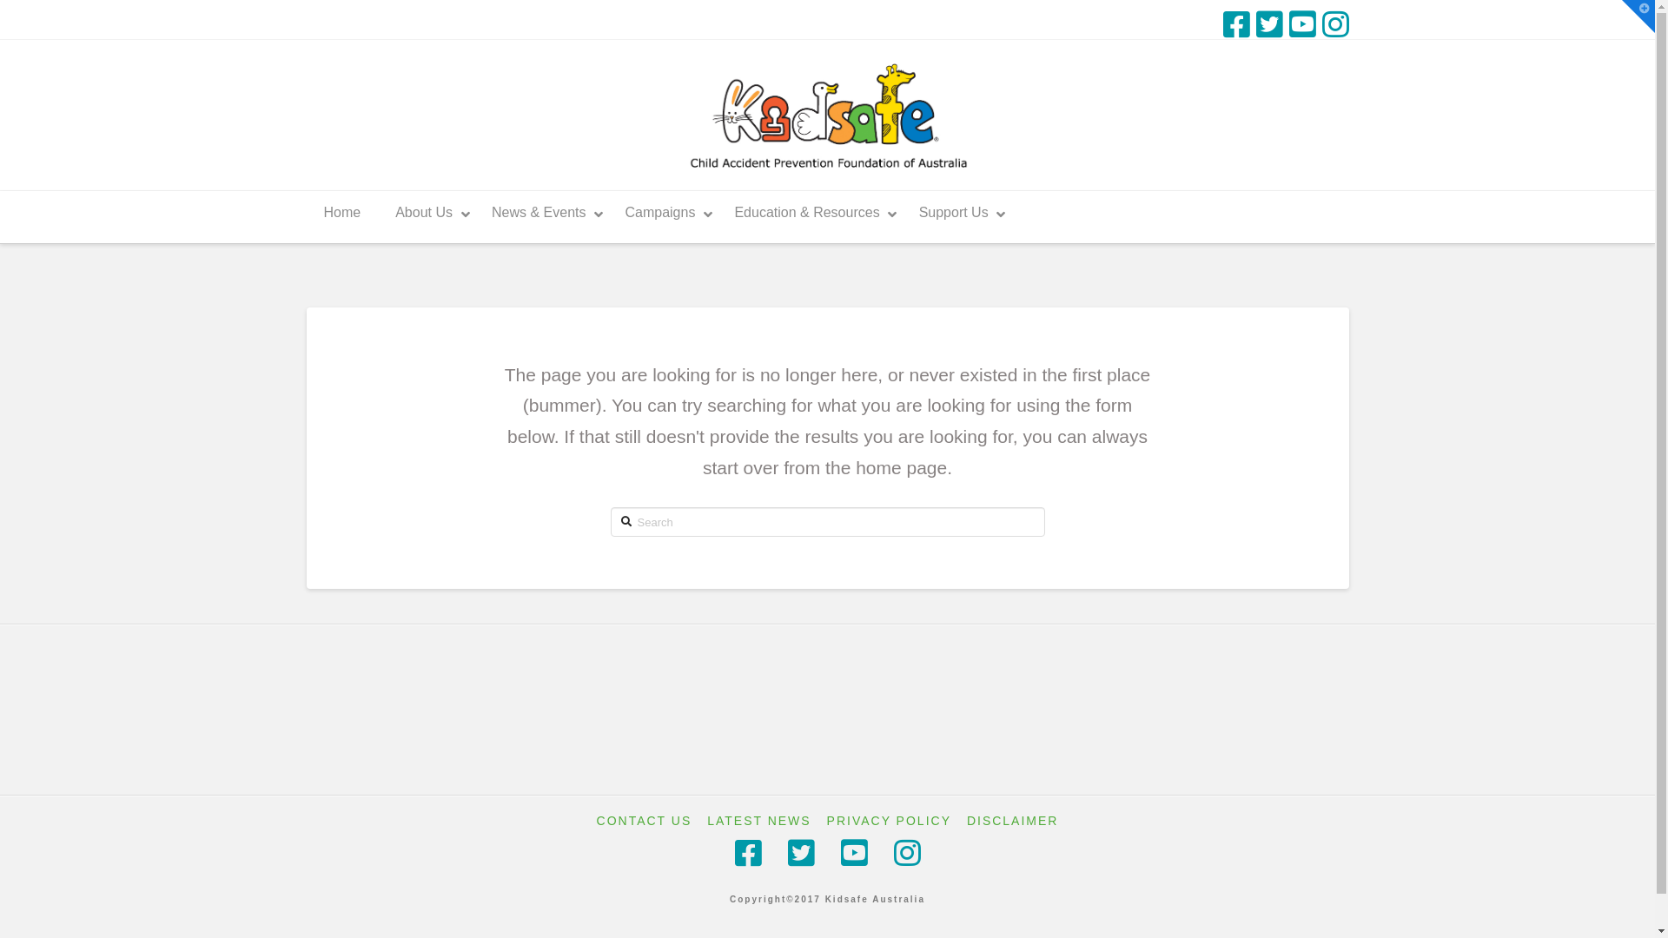 The width and height of the screenshot is (1668, 938). I want to click on Toggle the Widgetbar, so click(1638, 17).